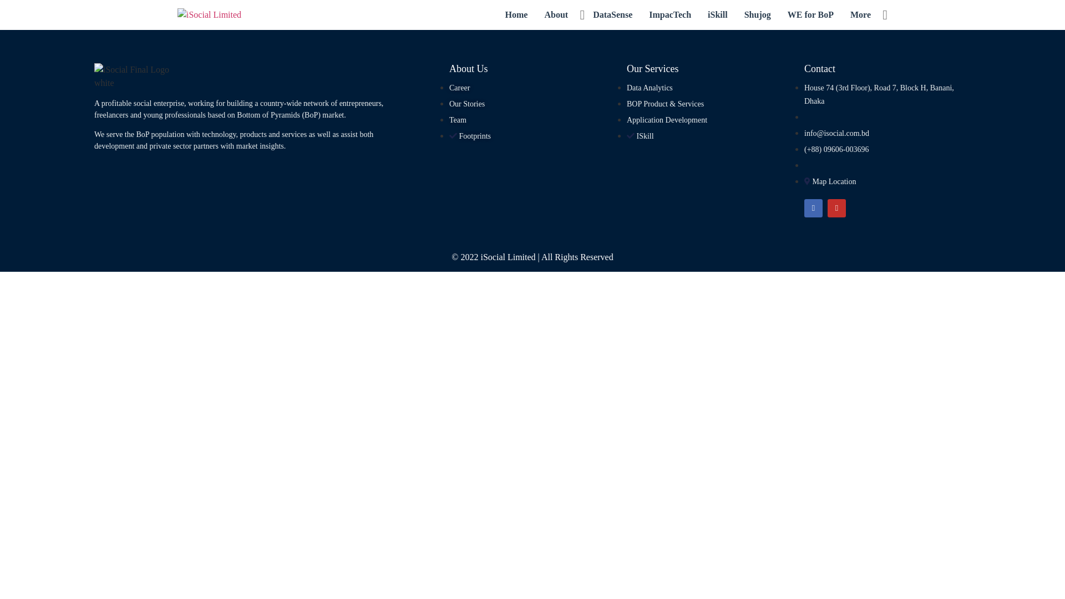  Describe the element at coordinates (517, 15) in the screenshot. I see `Home` at that location.